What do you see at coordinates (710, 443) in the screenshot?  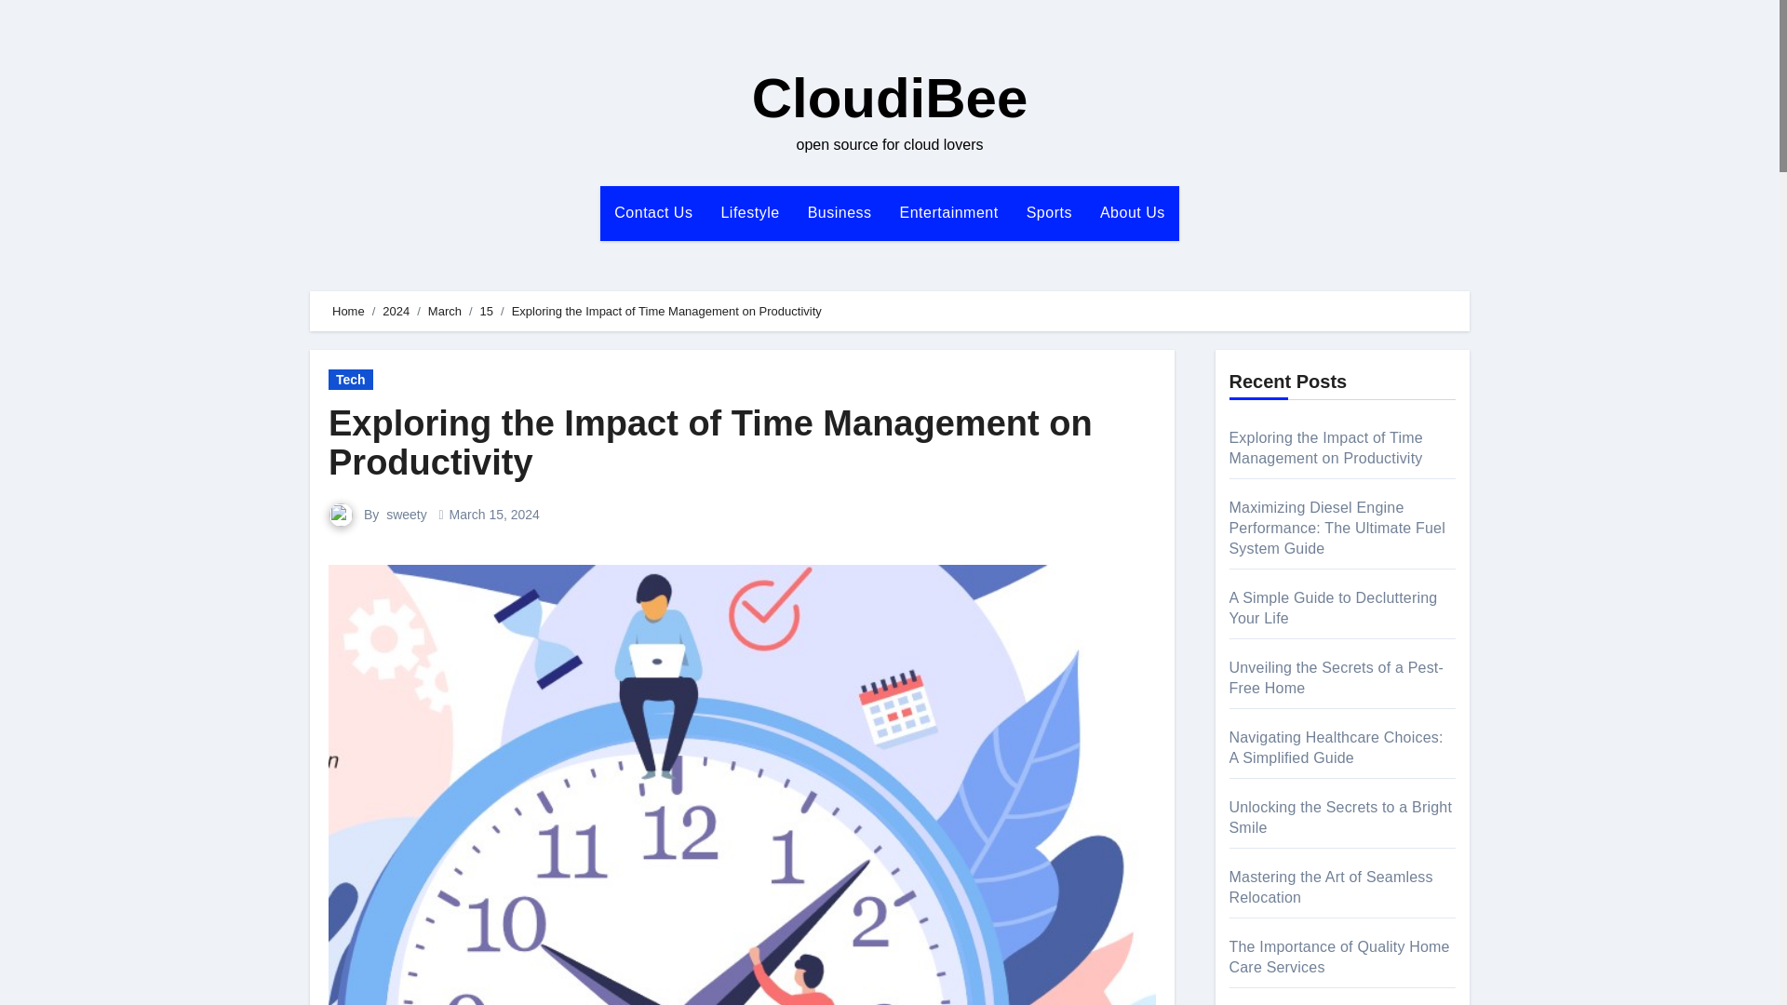 I see `Exploring the Impact of Time Management on Productivity` at bounding box center [710, 443].